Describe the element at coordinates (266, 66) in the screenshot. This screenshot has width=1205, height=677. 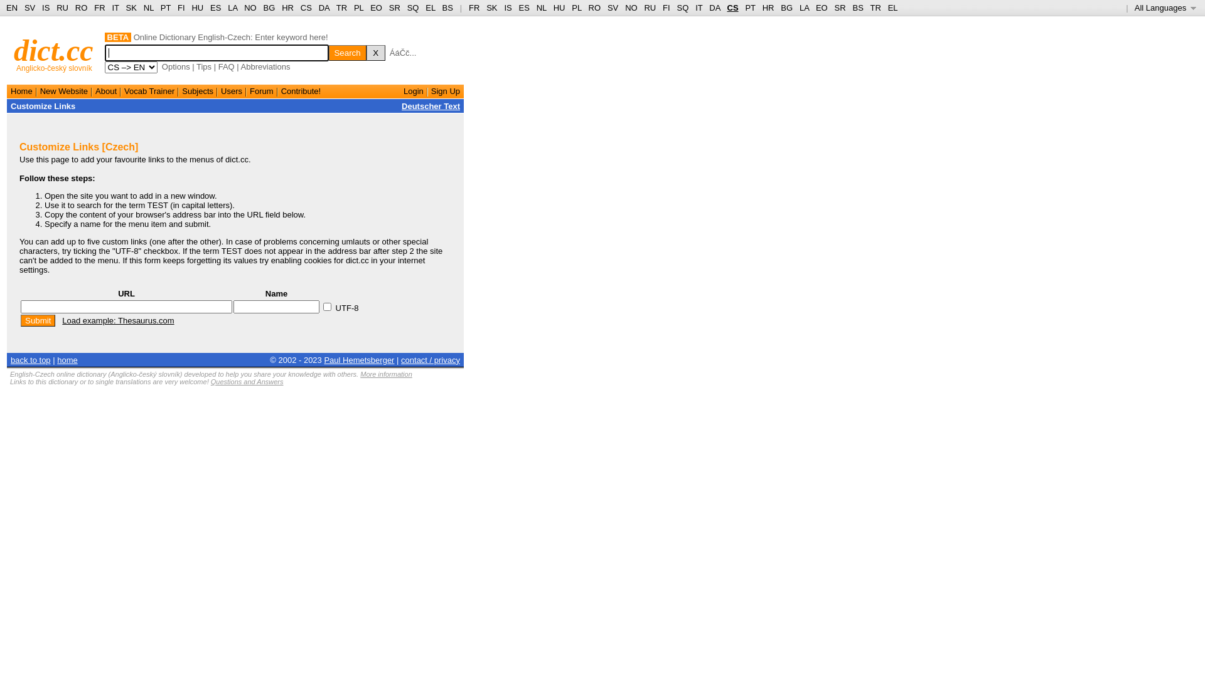
I see `Abbreviations` at that location.